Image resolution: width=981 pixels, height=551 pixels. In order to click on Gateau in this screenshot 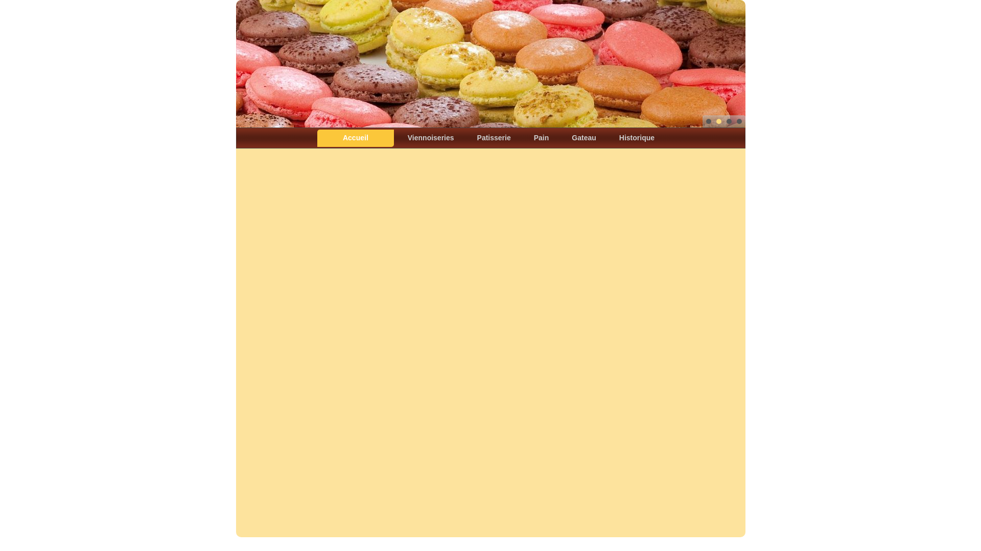, I will do `click(583, 138)`.